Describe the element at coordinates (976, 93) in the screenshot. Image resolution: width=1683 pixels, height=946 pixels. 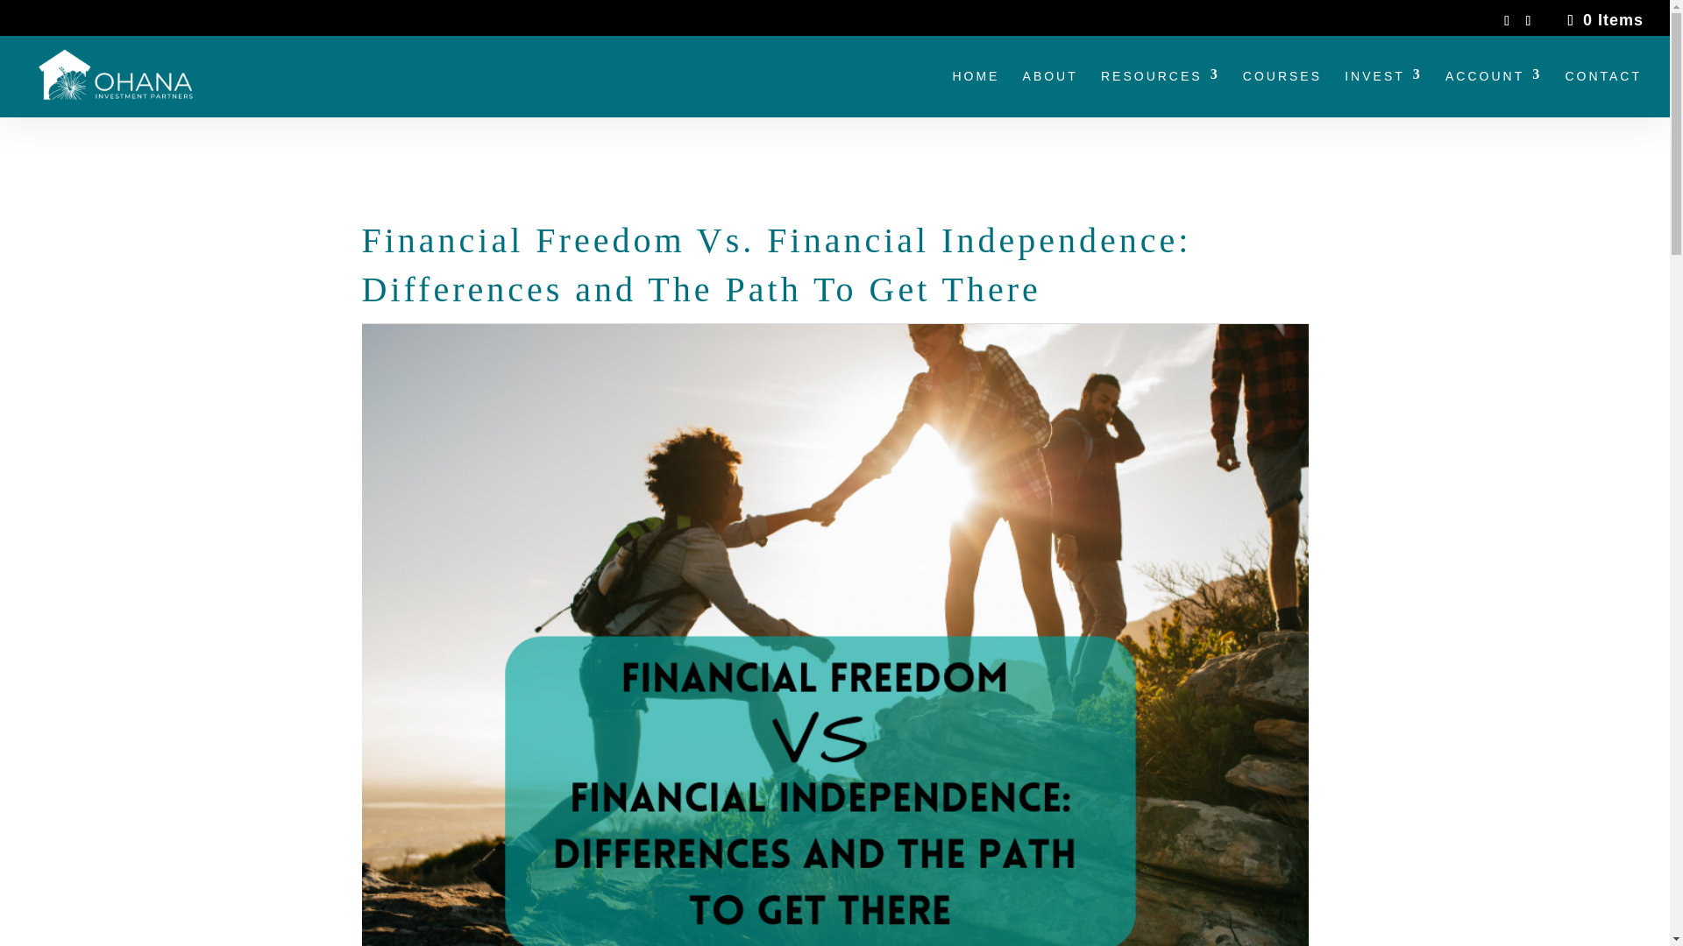
I see `HOME` at that location.